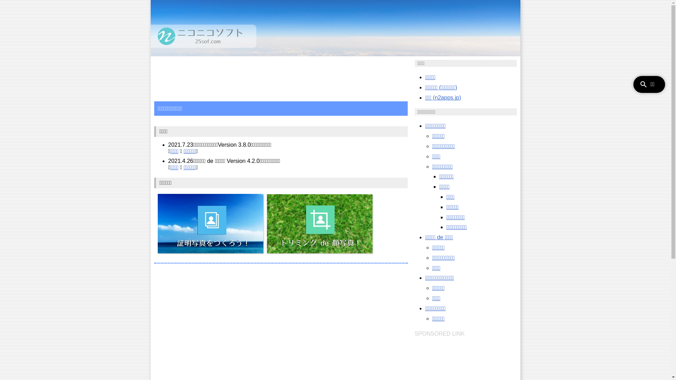 This screenshot has height=380, width=676. I want to click on Advertisement, so click(279, 76).